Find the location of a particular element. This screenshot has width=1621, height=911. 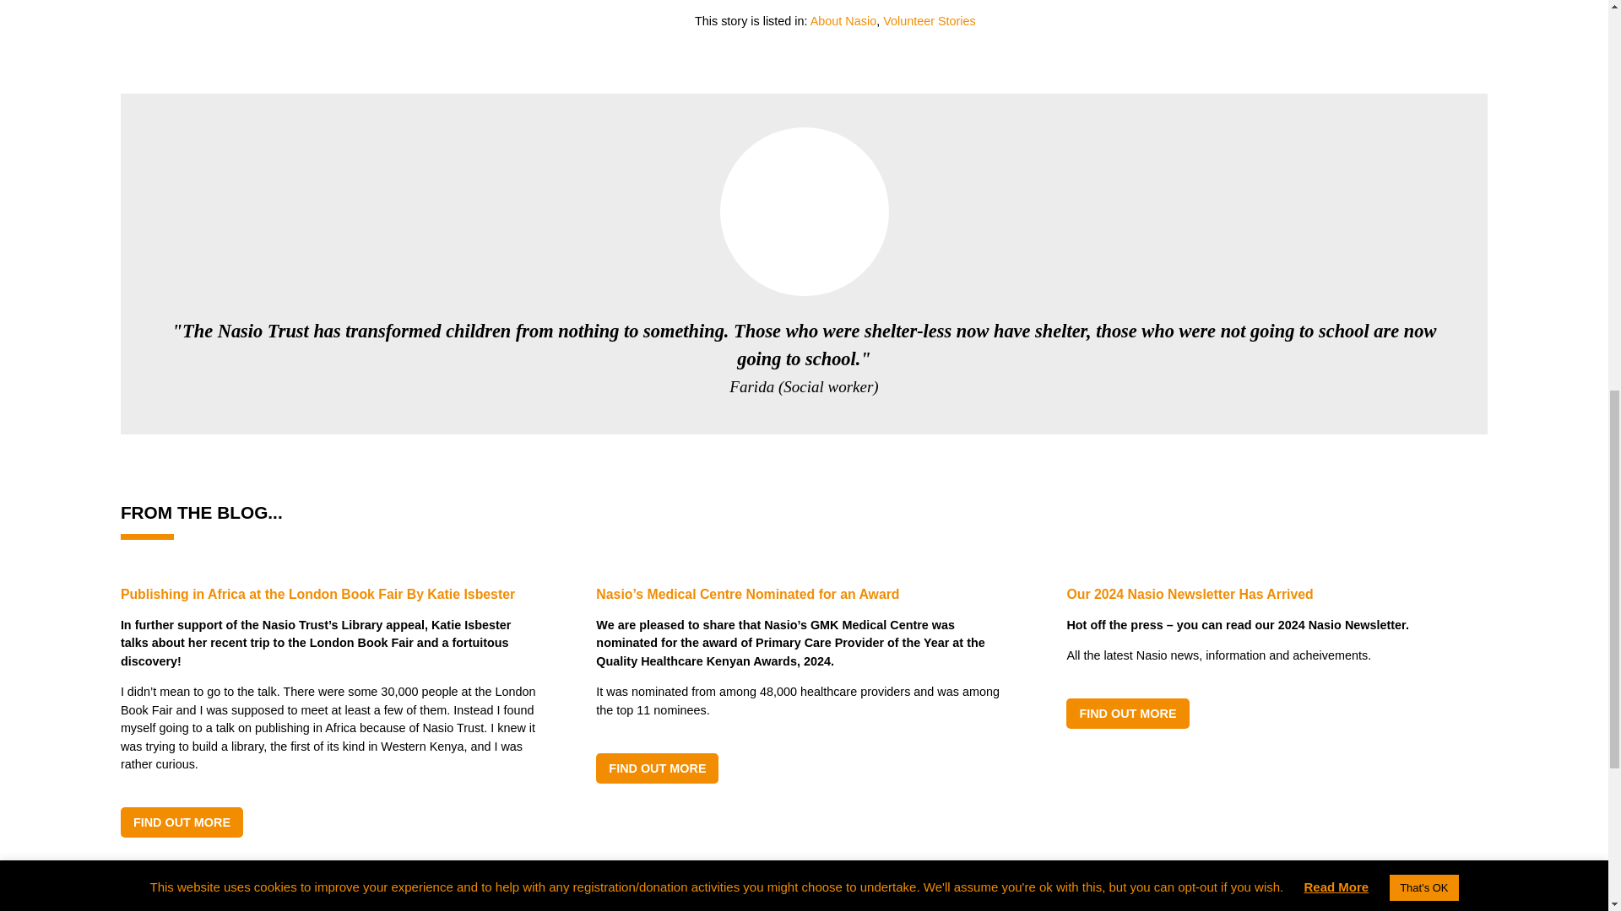

Find The Nasio Trust on Instagram is located at coordinates (1466, 909).